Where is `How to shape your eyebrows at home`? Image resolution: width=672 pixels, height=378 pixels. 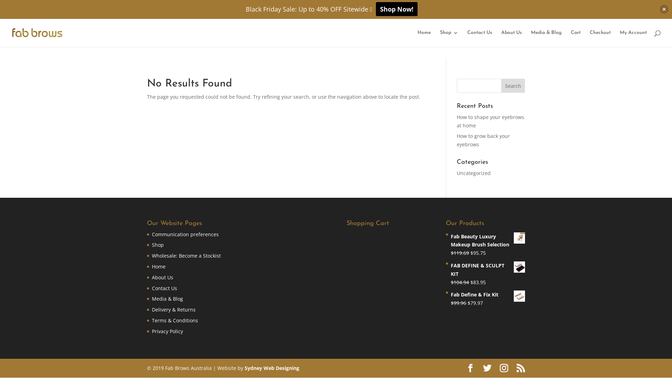 How to shape your eyebrows at home is located at coordinates (491, 121).